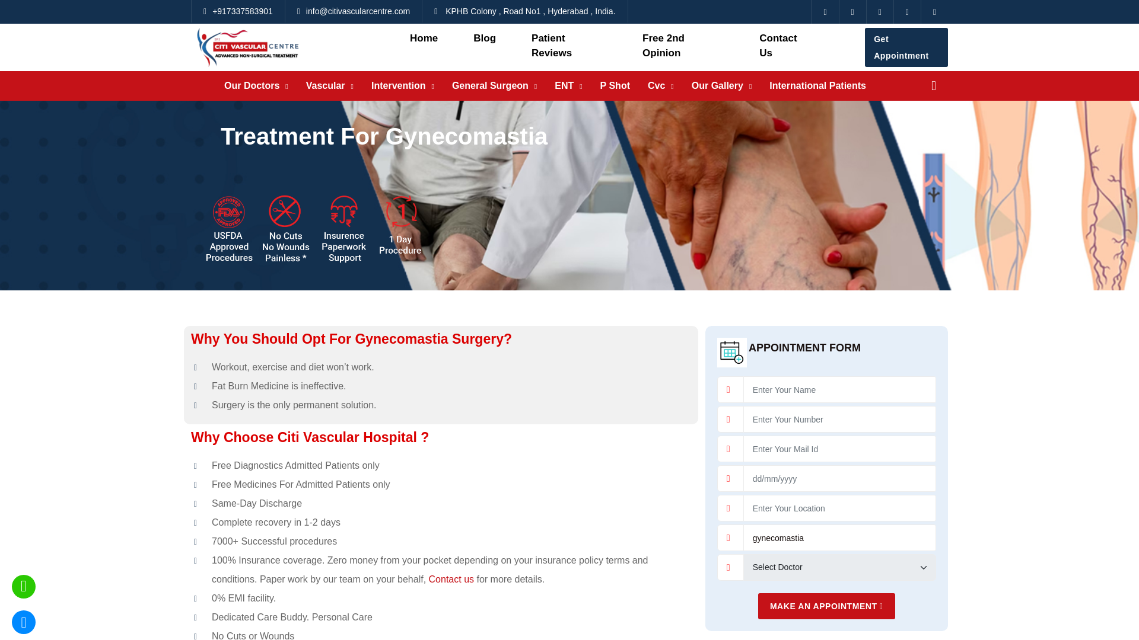 The width and height of the screenshot is (1139, 640). Describe the element at coordinates (252, 85) in the screenshot. I see `Our Doctors` at that location.